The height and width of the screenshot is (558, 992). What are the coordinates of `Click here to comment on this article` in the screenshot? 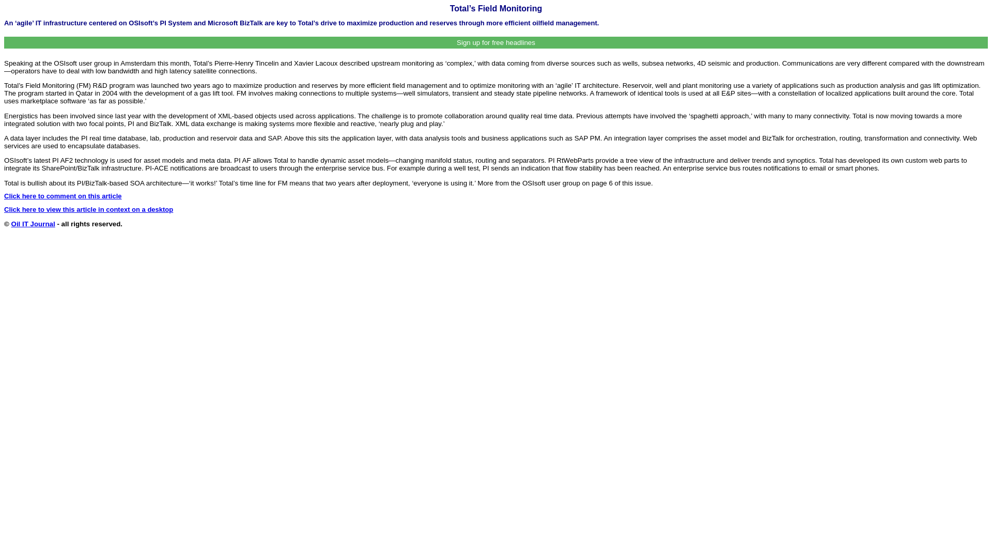 It's located at (63, 195).